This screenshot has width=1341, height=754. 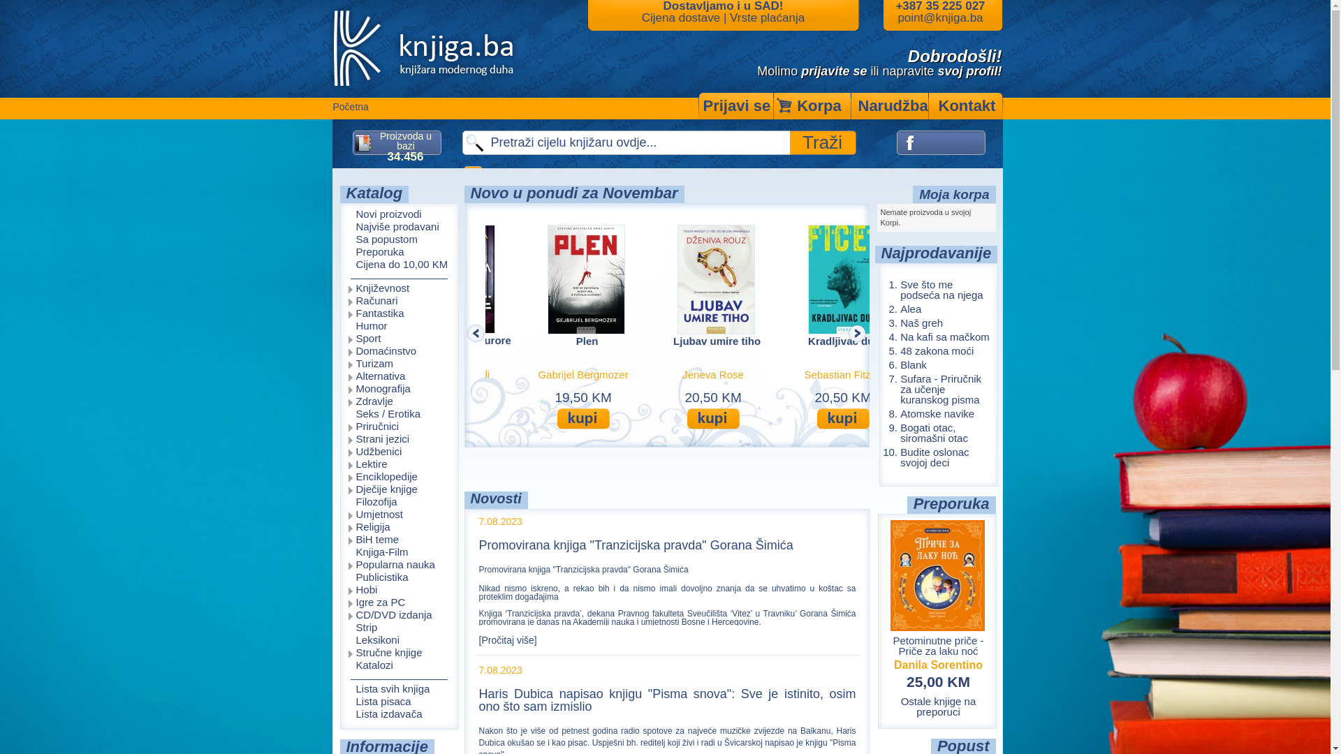 What do you see at coordinates (400, 465) in the screenshot?
I see `Lektire` at bounding box center [400, 465].